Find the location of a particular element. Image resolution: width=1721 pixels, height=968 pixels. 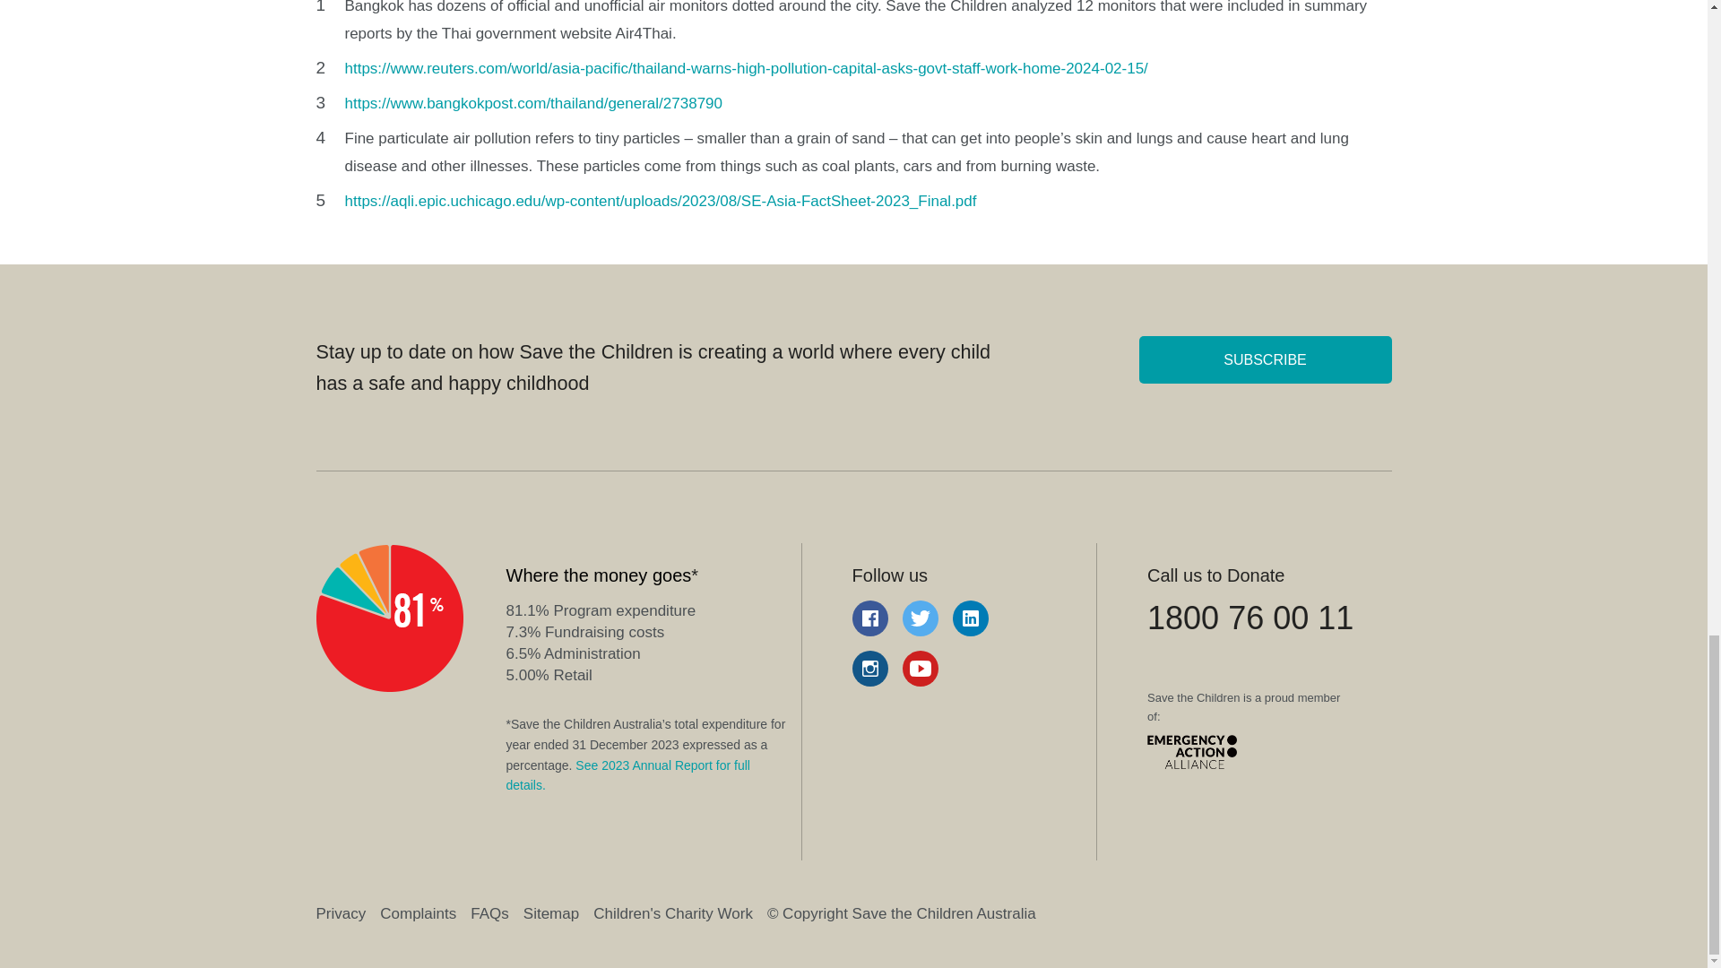

Instagram is located at coordinates (869, 668).